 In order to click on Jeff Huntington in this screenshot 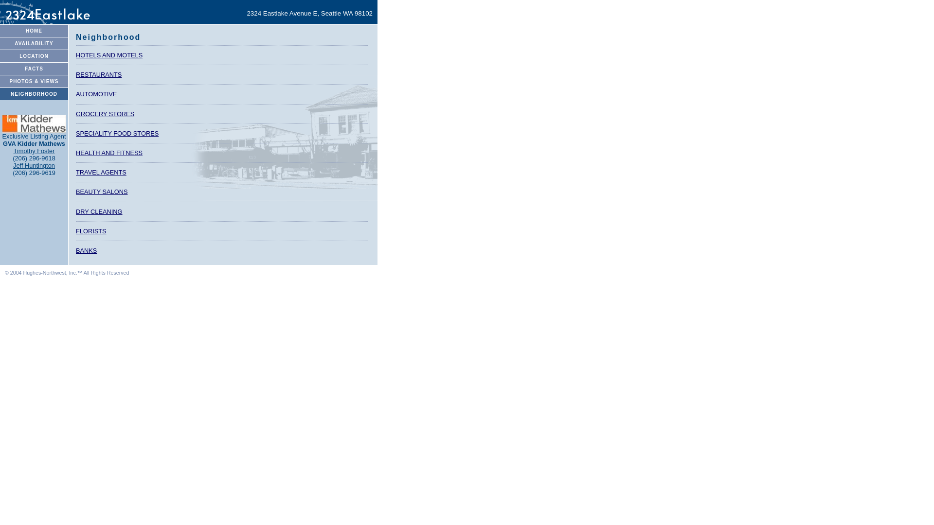, I will do `click(34, 165)`.